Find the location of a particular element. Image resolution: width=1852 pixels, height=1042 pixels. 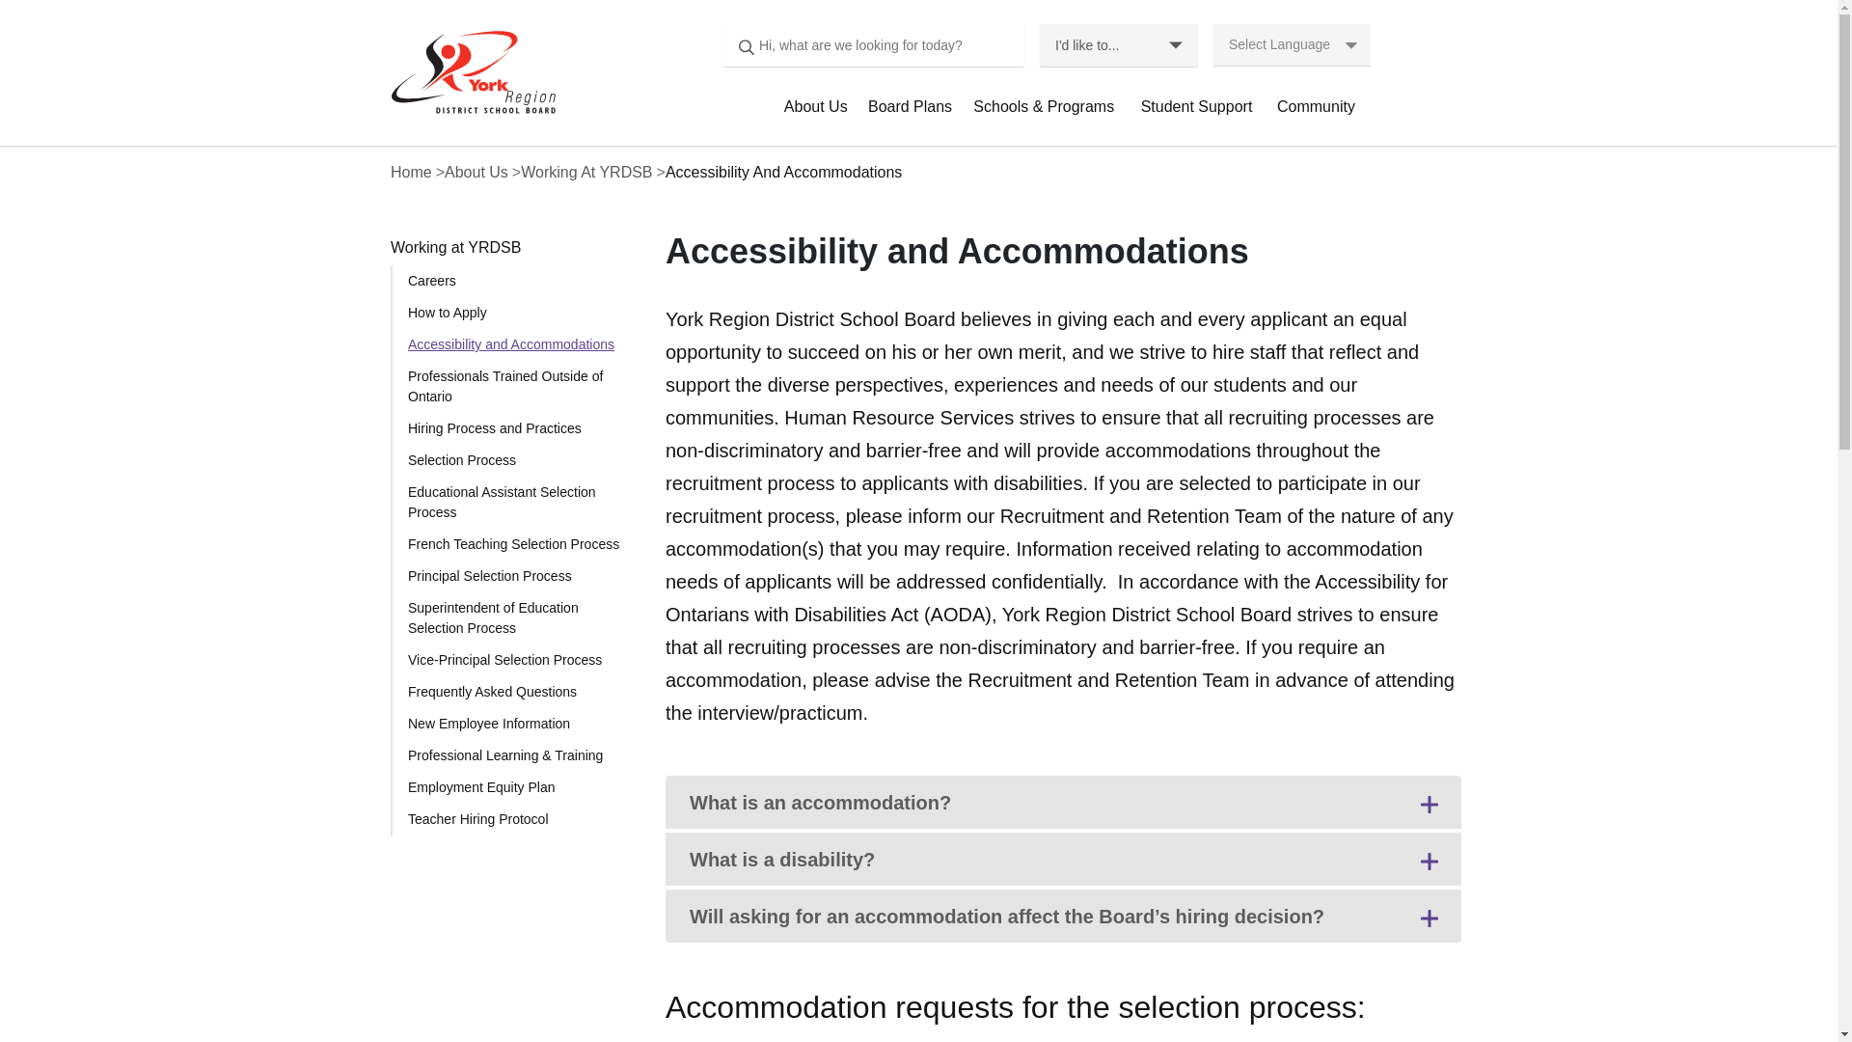

Home is located at coordinates (467, 71).